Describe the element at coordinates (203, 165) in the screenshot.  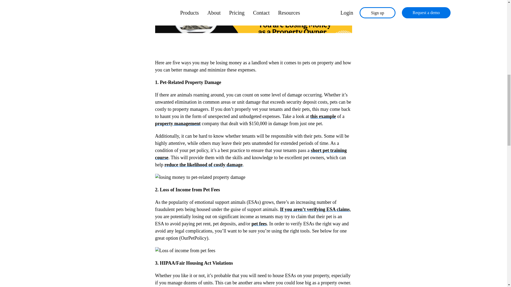
I see `reduce the likelihood of costly damage` at that location.